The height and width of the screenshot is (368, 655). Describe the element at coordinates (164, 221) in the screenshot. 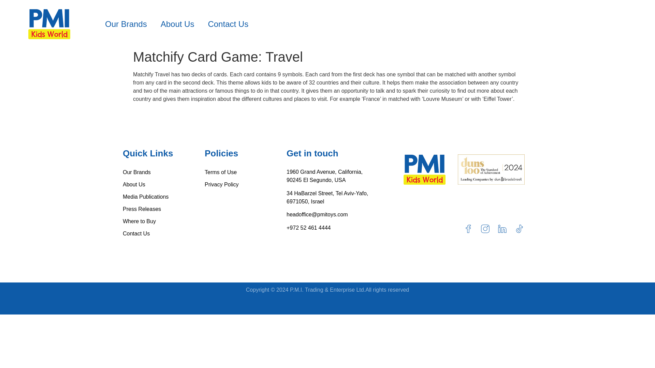

I see `Where to Buy` at that location.